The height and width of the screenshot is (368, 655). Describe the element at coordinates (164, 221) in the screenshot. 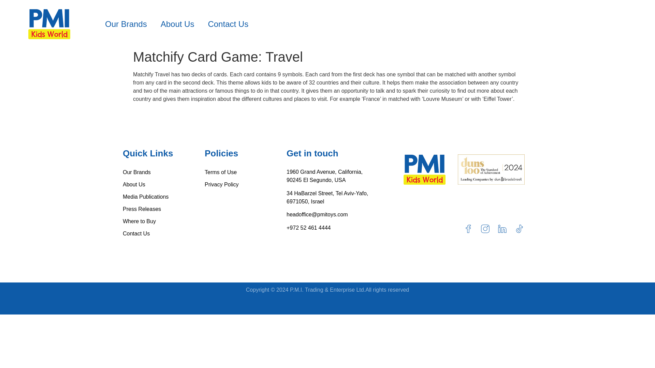

I see `Where to Buy` at that location.